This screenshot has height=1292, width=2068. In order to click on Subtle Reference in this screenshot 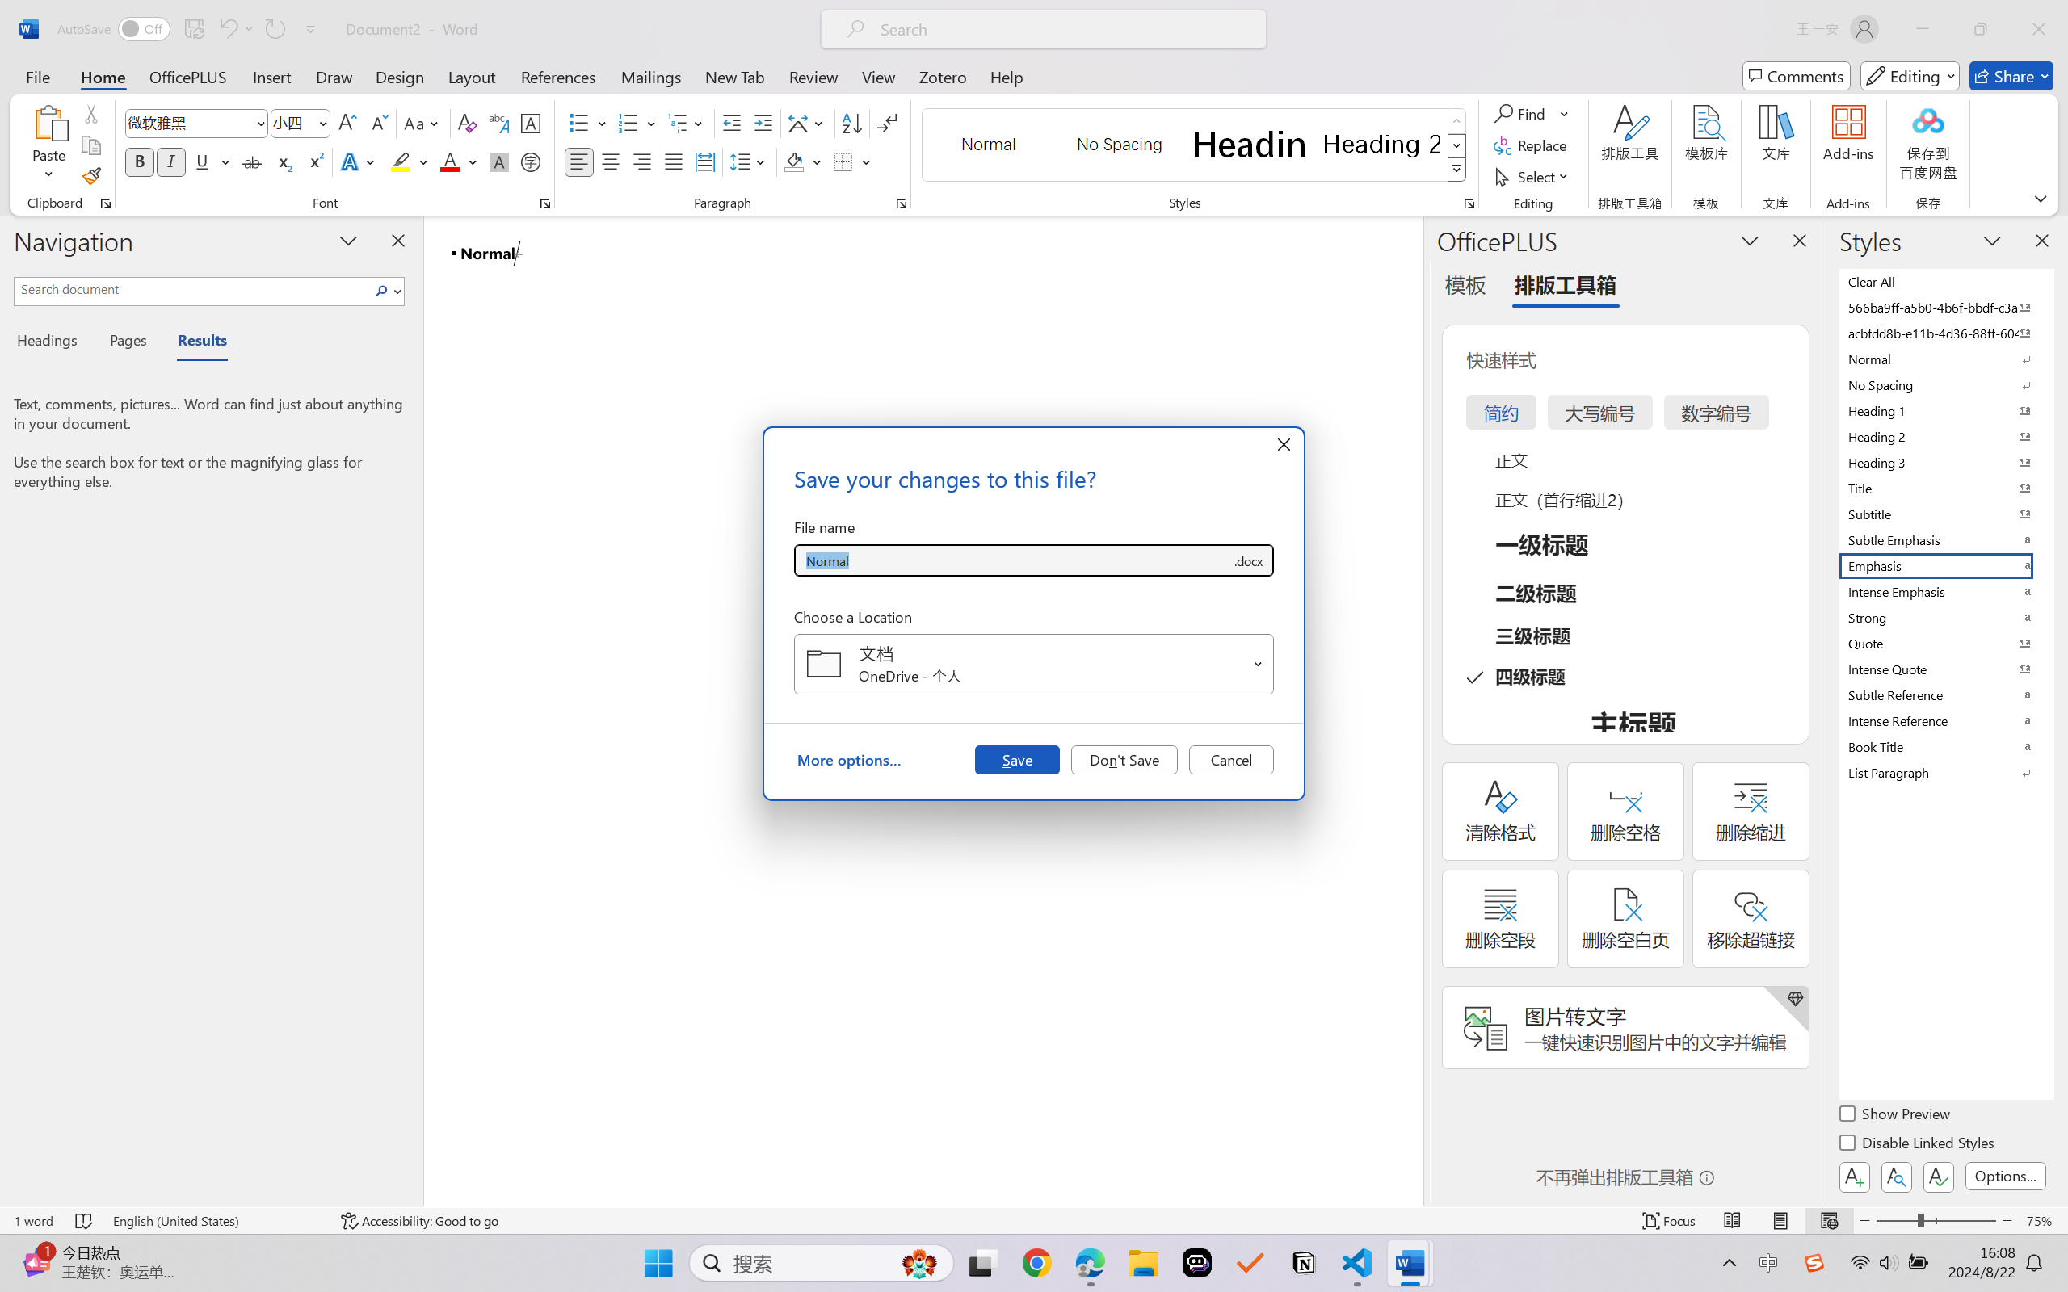, I will do `click(1945, 694)`.